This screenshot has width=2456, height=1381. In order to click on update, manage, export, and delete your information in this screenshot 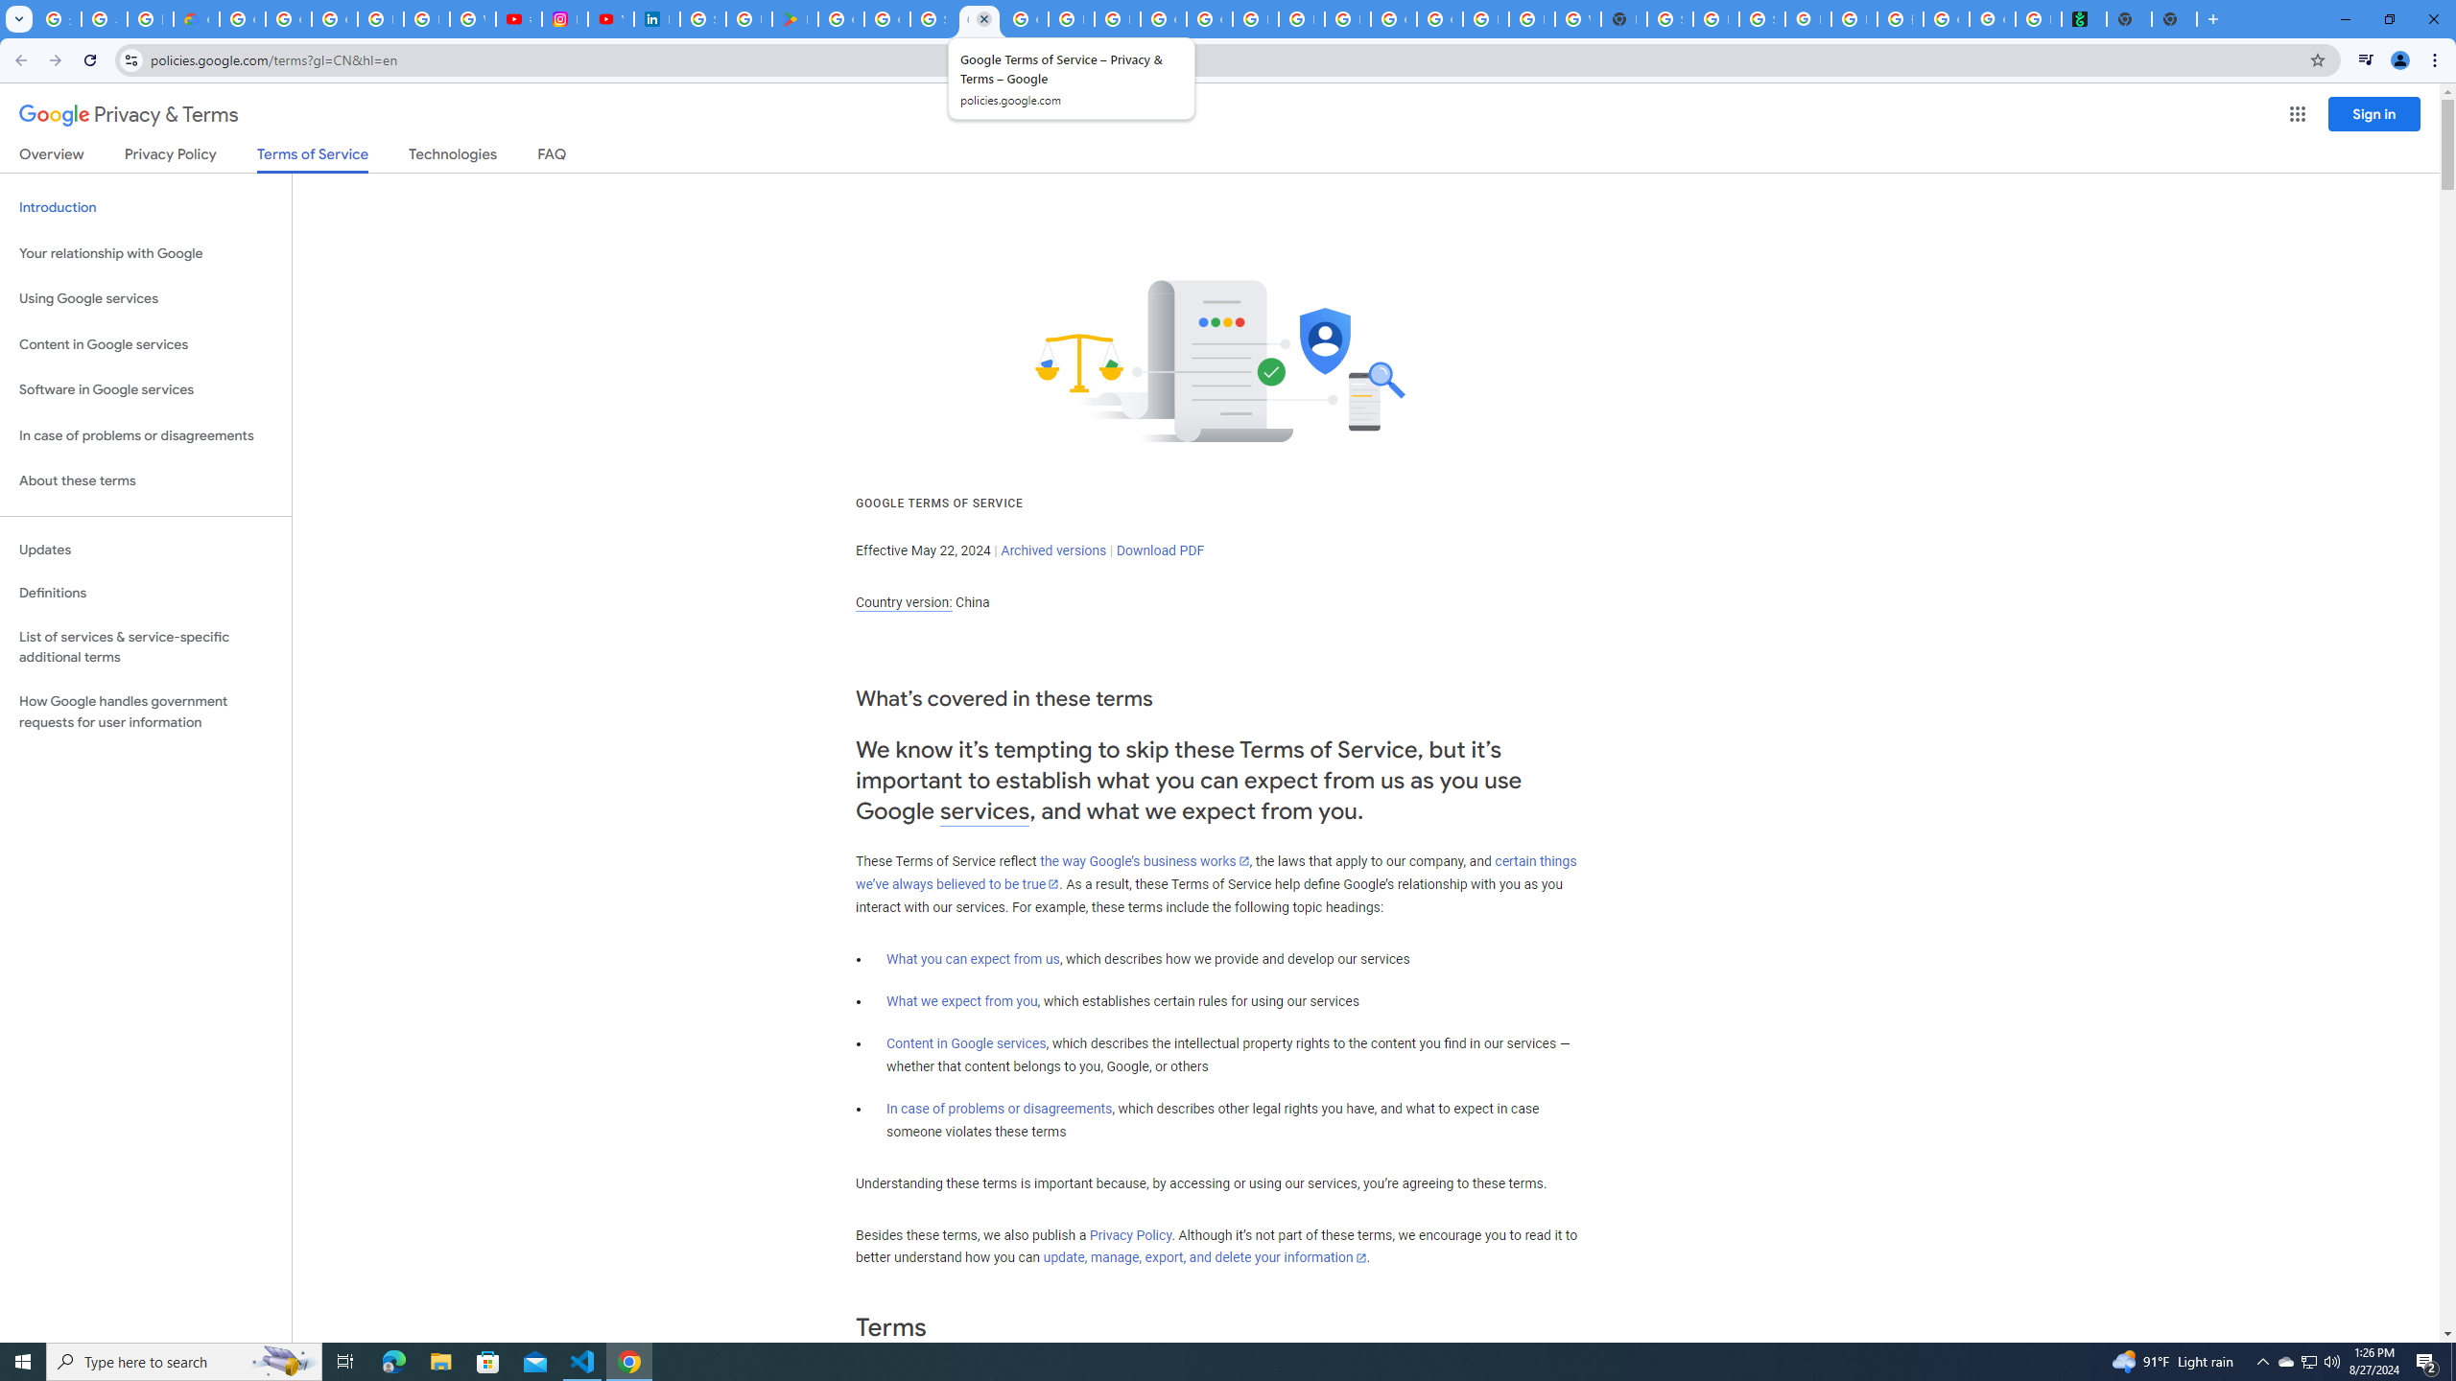, I will do `click(1205, 1258)`.